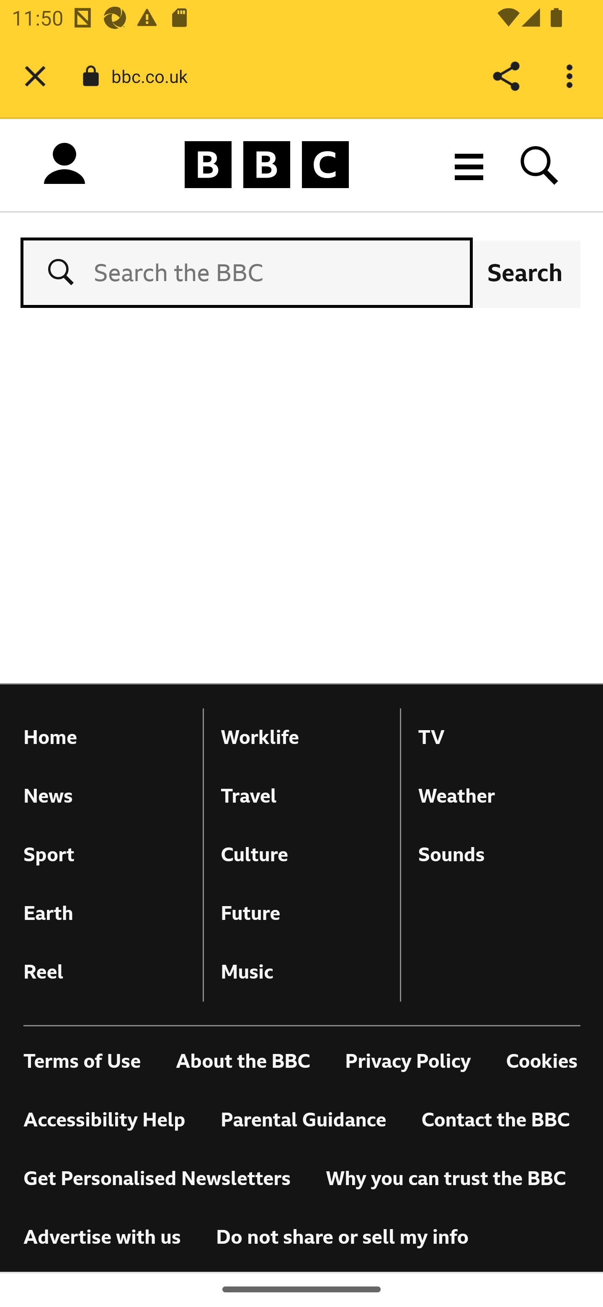 Image resolution: width=603 pixels, height=1307 pixels. What do you see at coordinates (83, 1062) in the screenshot?
I see `Terms of Use` at bounding box center [83, 1062].